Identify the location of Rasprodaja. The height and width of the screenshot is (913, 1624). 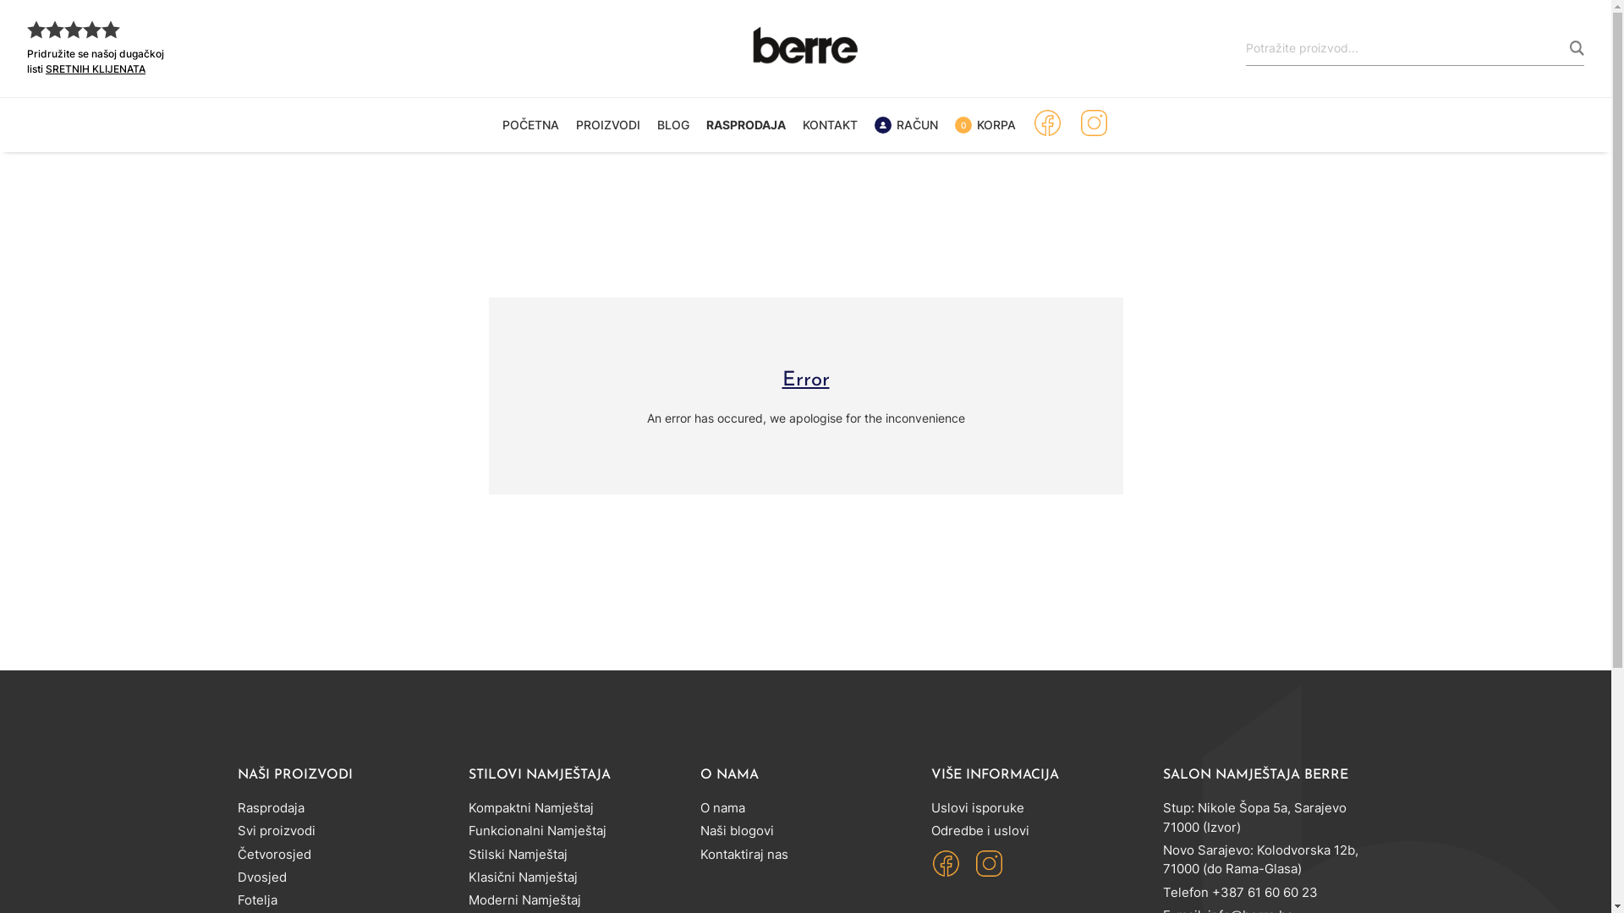
(271, 808).